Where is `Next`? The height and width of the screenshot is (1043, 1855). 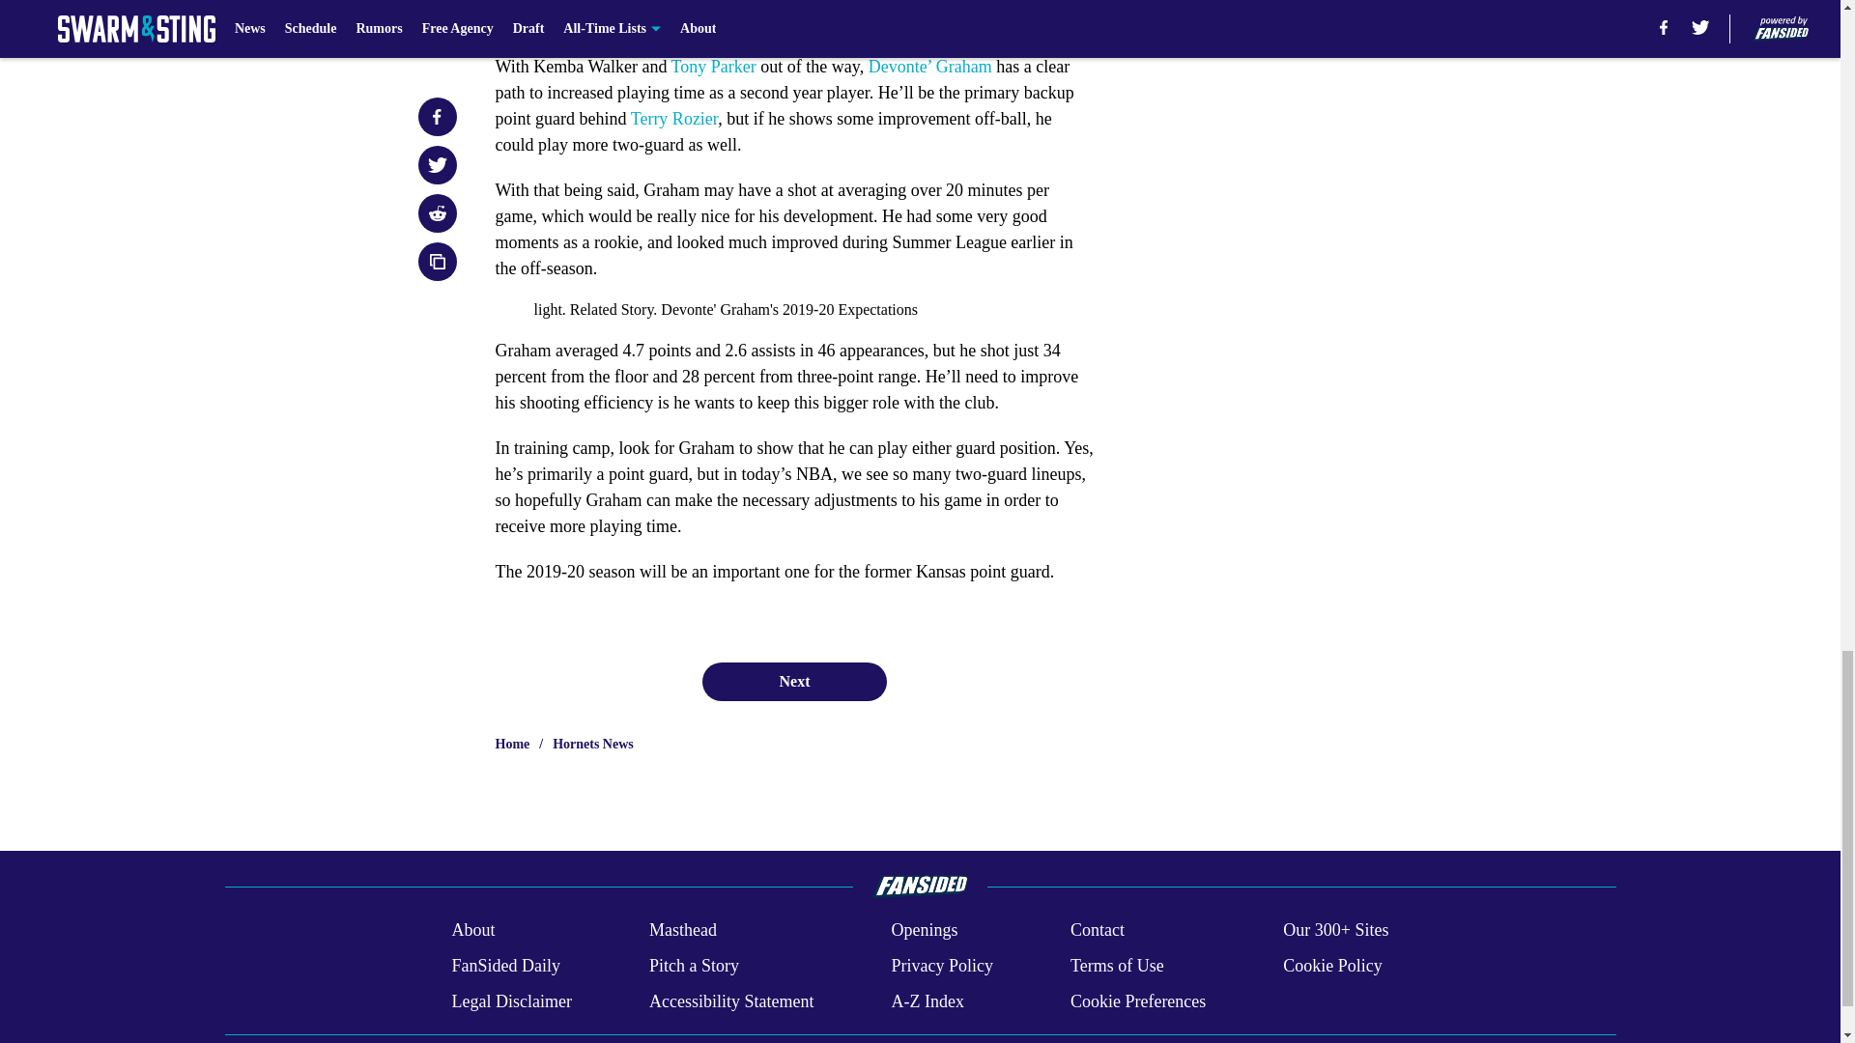 Next is located at coordinates (793, 681).